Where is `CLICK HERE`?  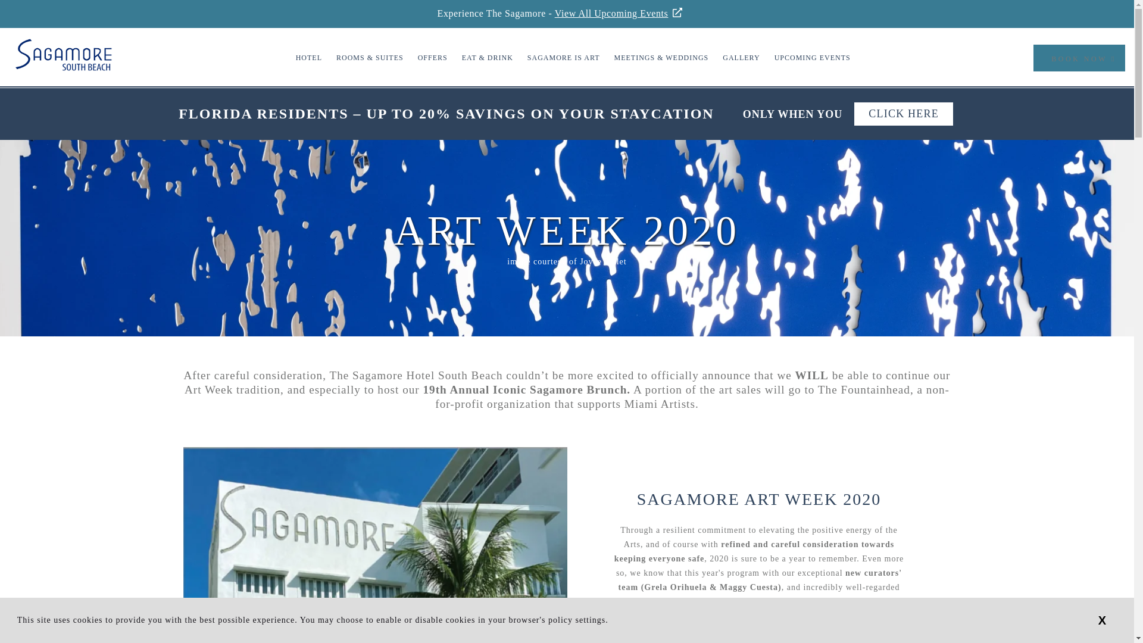
CLICK HERE is located at coordinates (904, 113).